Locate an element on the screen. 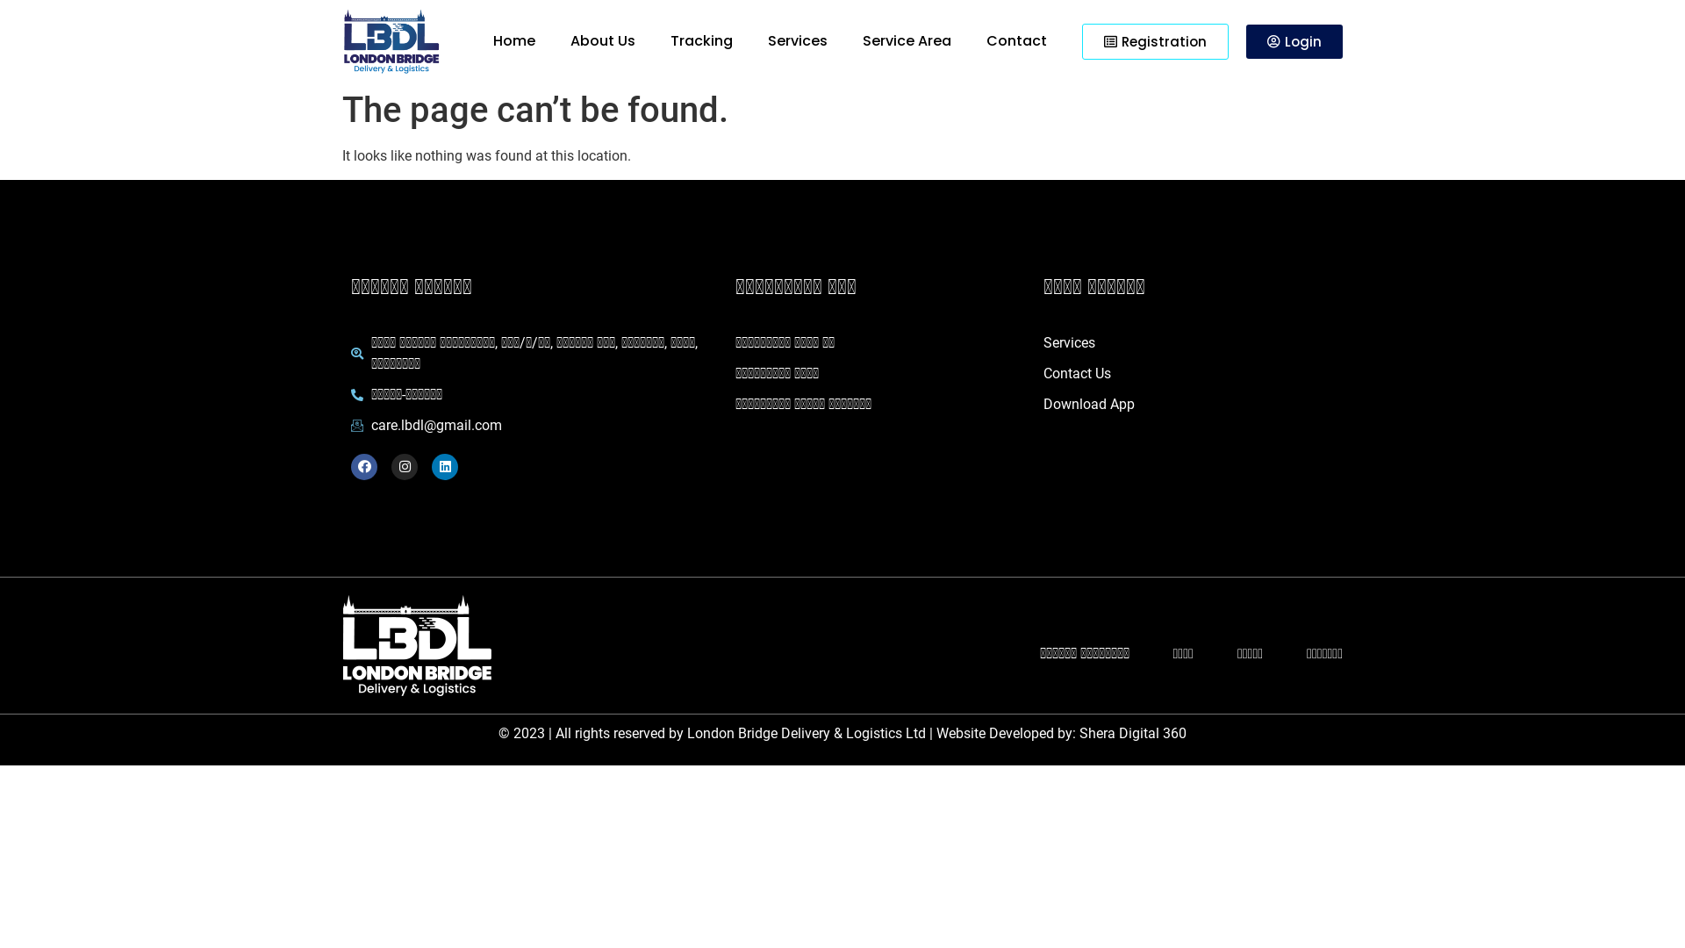  Services is located at coordinates (798, 41).